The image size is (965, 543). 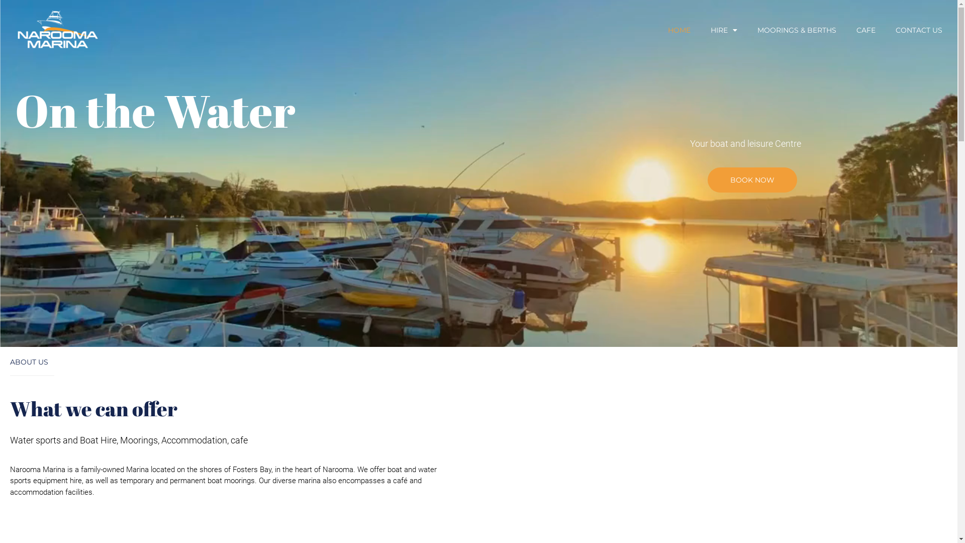 What do you see at coordinates (866, 30) in the screenshot?
I see `CAFE` at bounding box center [866, 30].